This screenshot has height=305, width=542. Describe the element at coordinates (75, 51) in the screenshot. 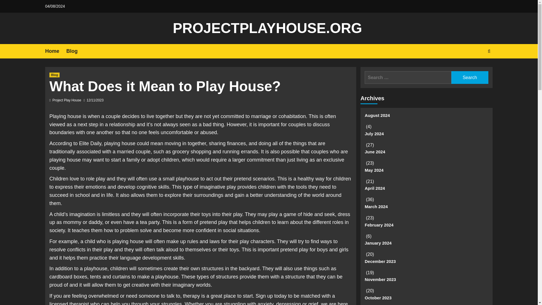

I see `Blog` at that location.